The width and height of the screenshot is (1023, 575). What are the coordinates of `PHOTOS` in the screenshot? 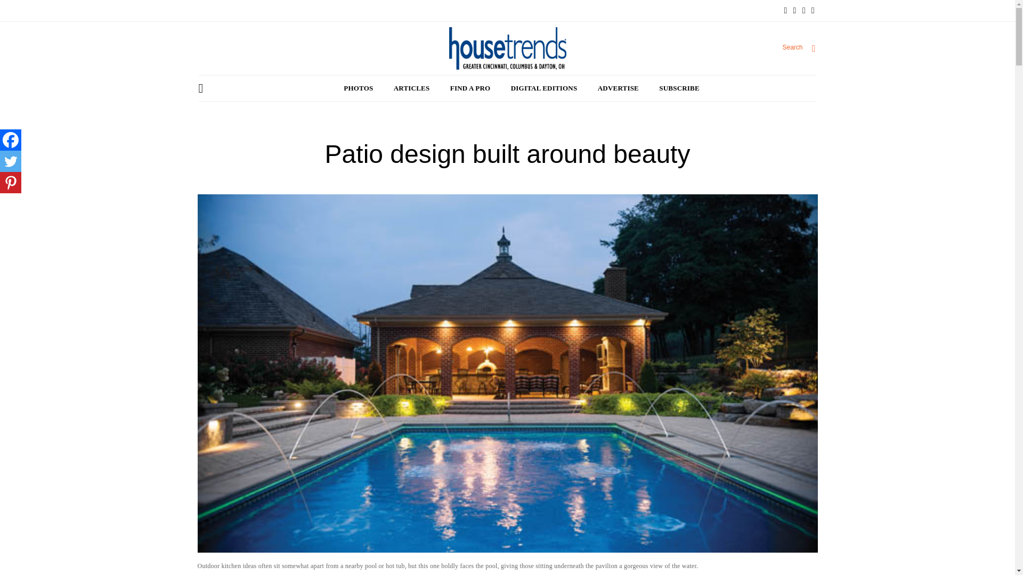 It's located at (358, 88).